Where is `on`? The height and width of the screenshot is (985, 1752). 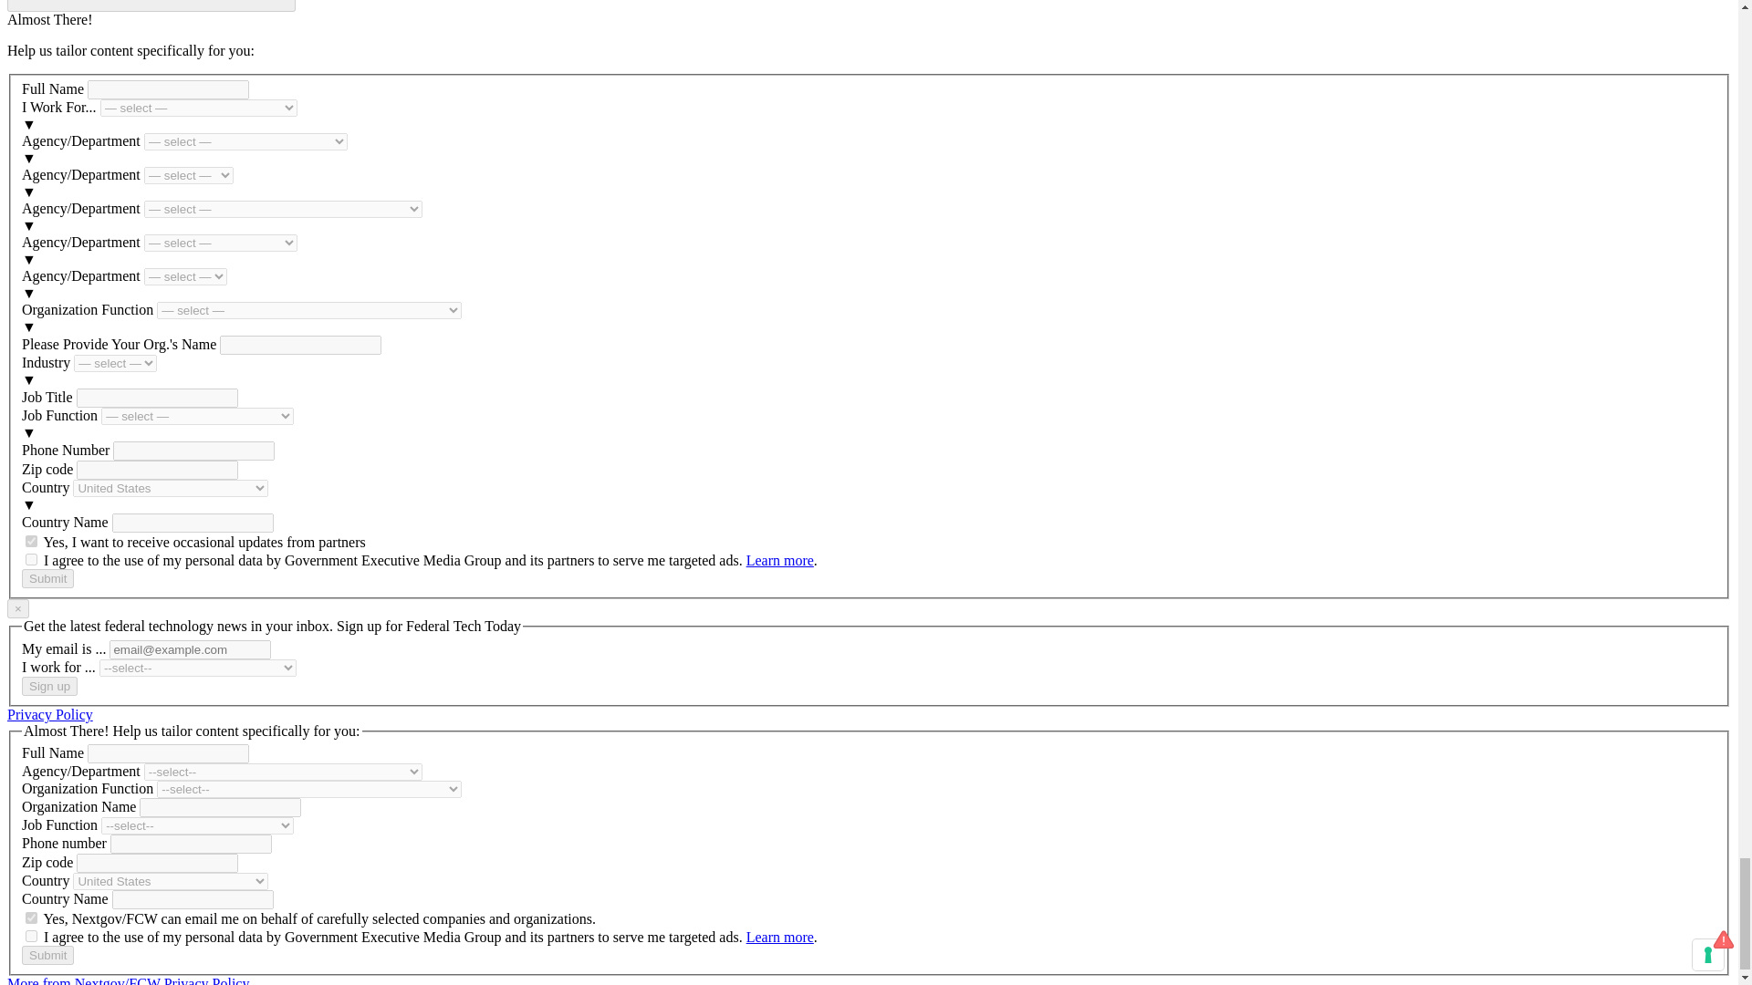 on is located at coordinates (31, 542).